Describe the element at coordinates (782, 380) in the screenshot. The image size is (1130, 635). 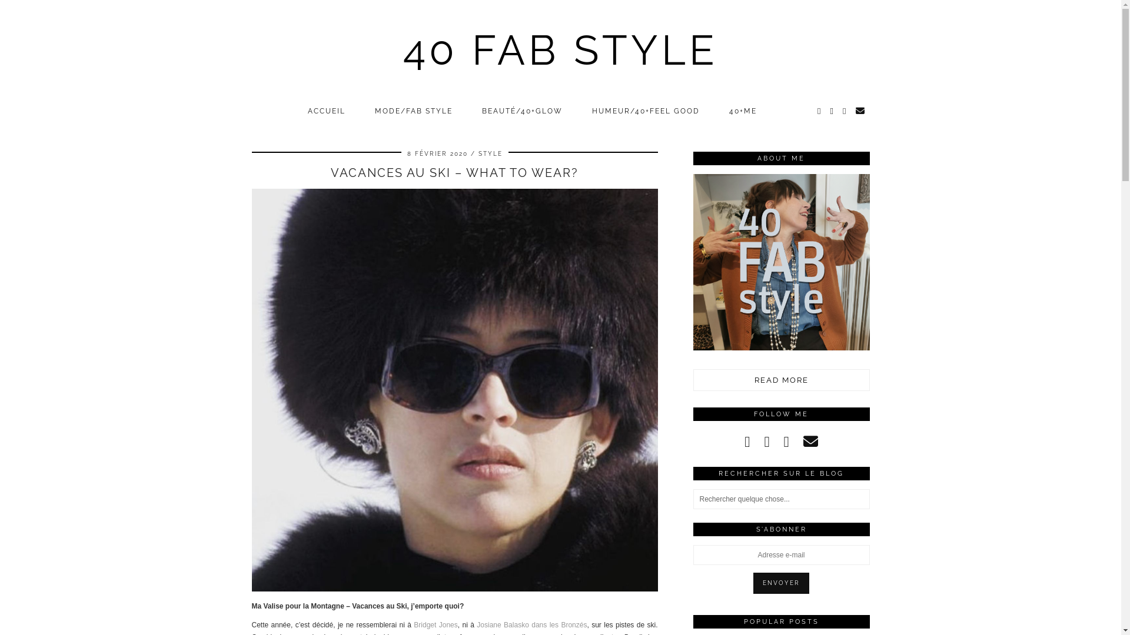
I see `READ MORE` at that location.